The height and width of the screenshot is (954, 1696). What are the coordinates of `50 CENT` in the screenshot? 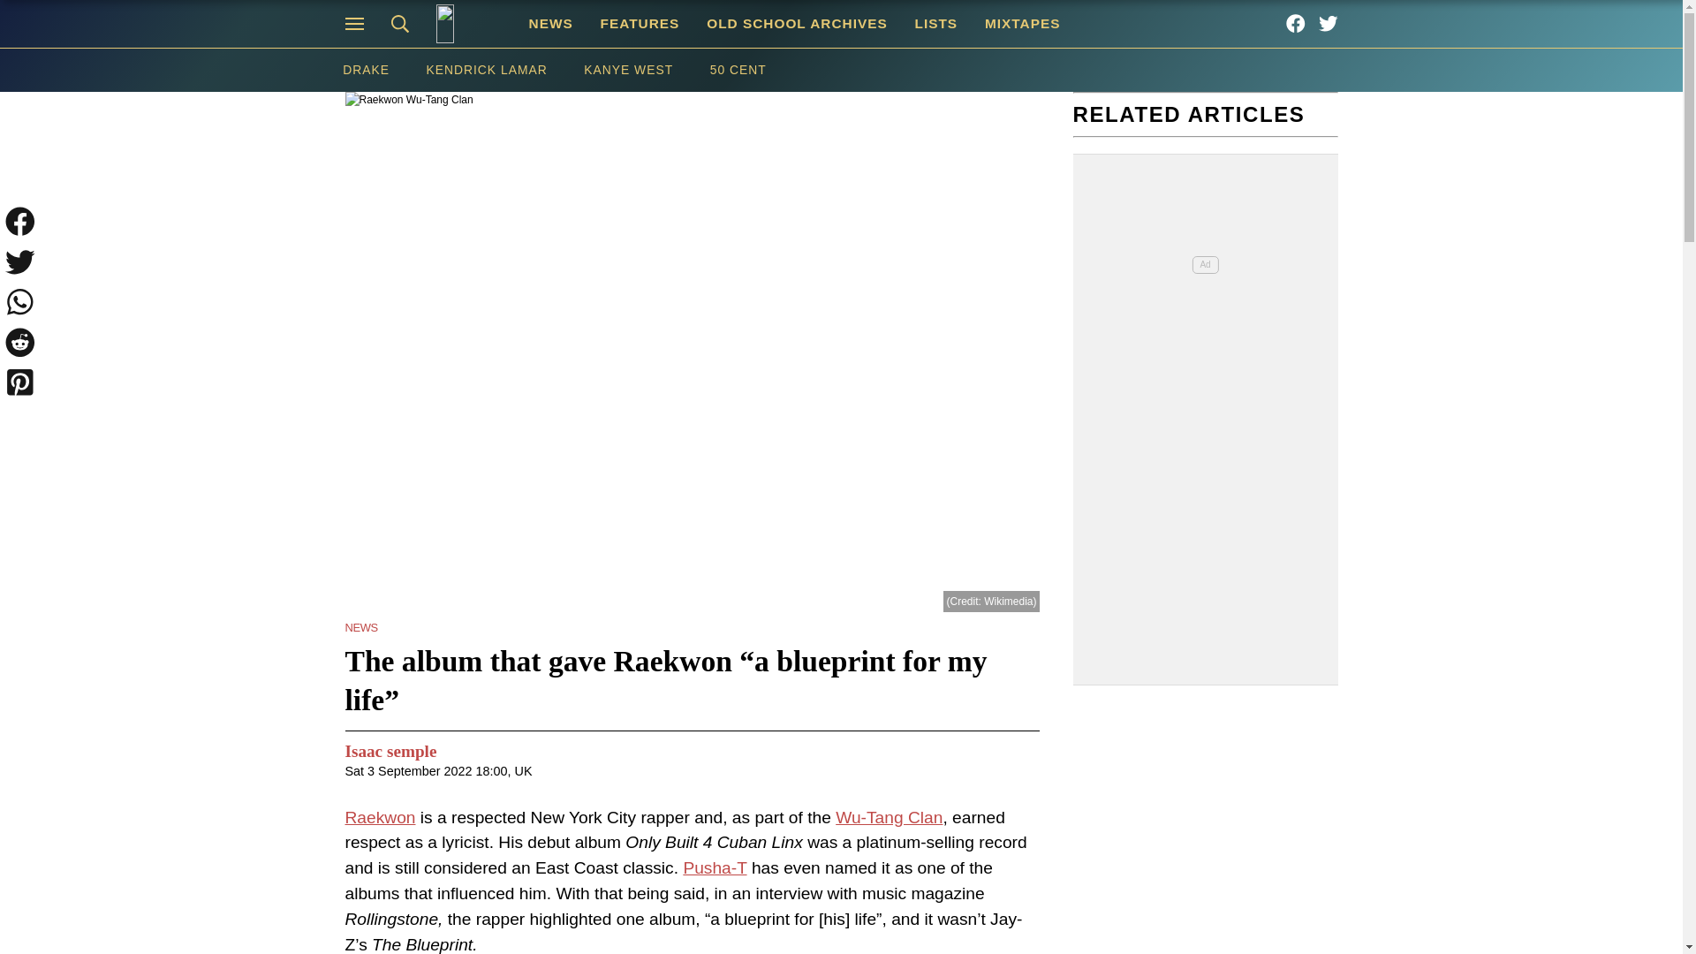 It's located at (738, 70).